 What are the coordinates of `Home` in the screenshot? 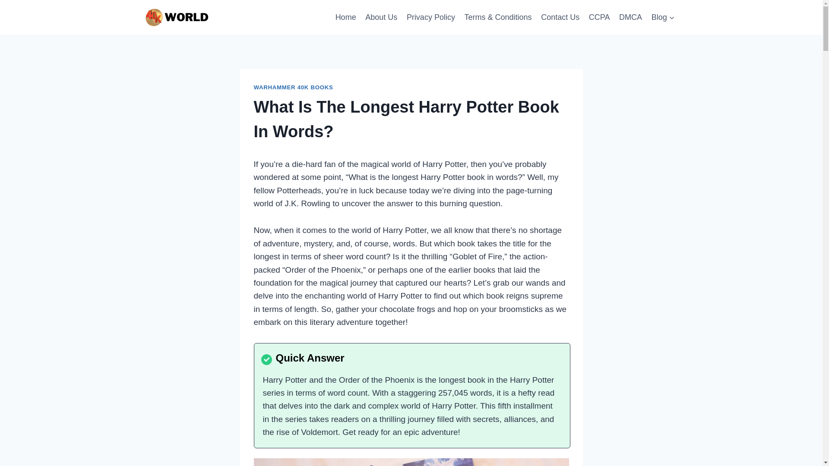 It's located at (345, 17).